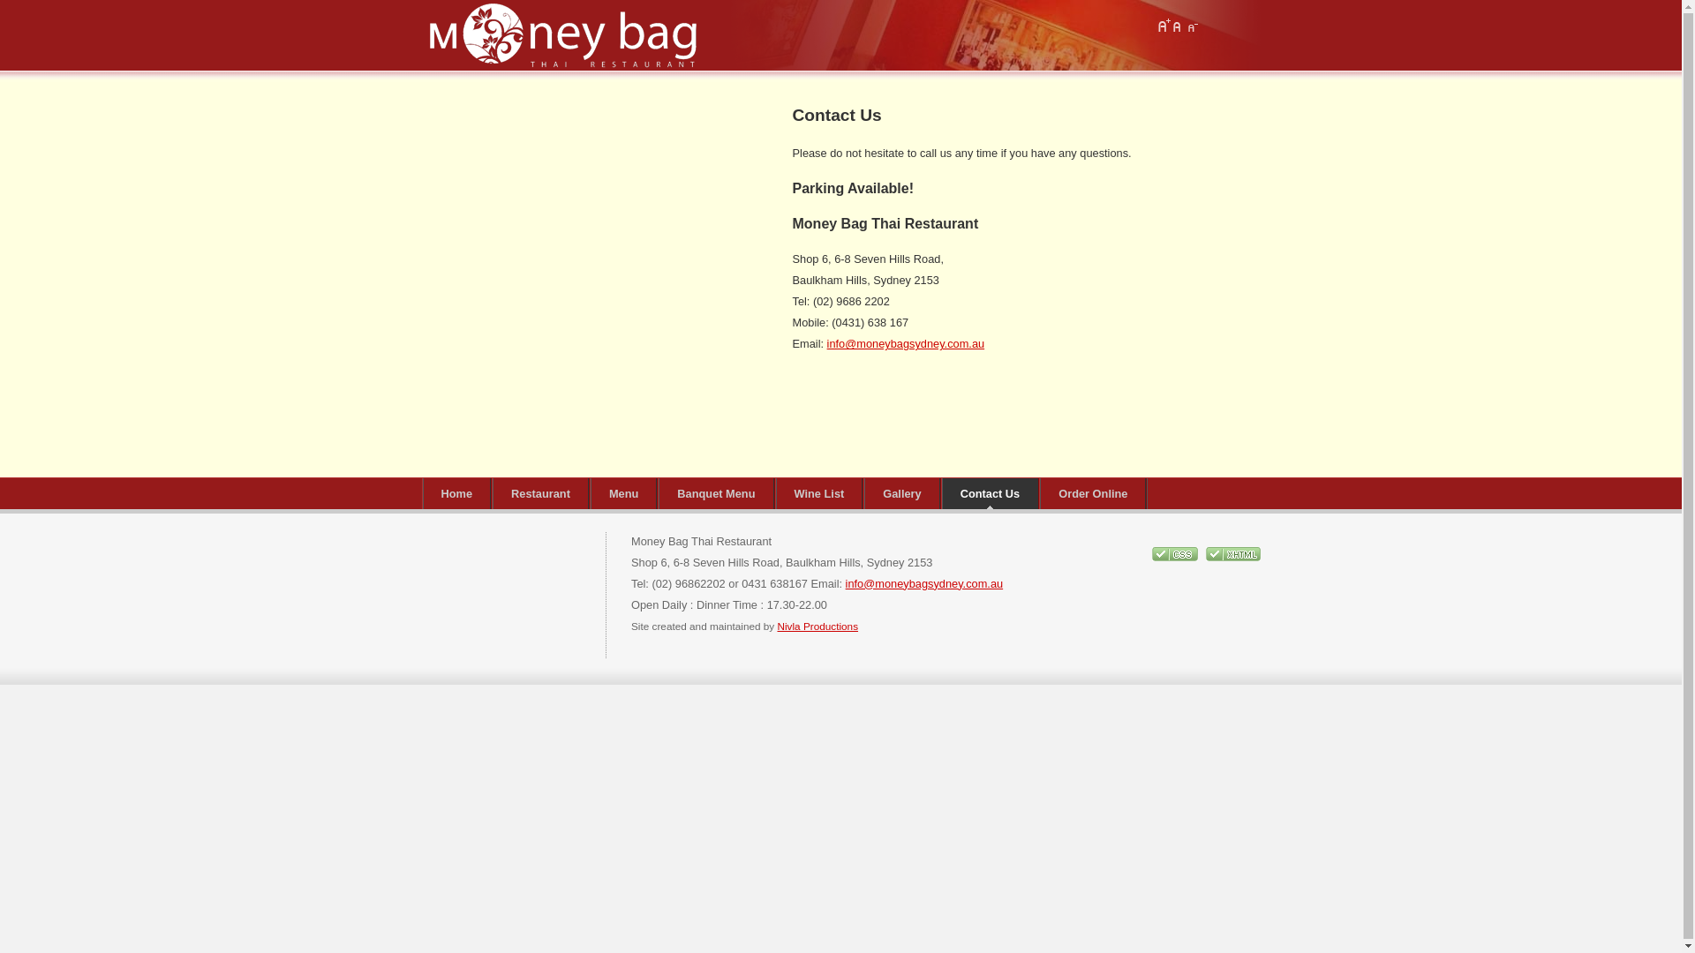  Describe the element at coordinates (991, 494) in the screenshot. I see `Contact Us` at that location.